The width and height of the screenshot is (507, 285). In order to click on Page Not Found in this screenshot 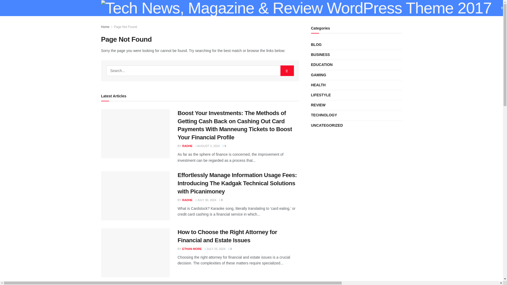, I will do `click(125, 27)`.